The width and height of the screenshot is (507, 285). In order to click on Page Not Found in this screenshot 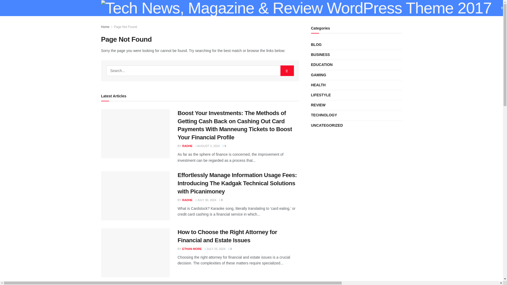, I will do `click(125, 27)`.